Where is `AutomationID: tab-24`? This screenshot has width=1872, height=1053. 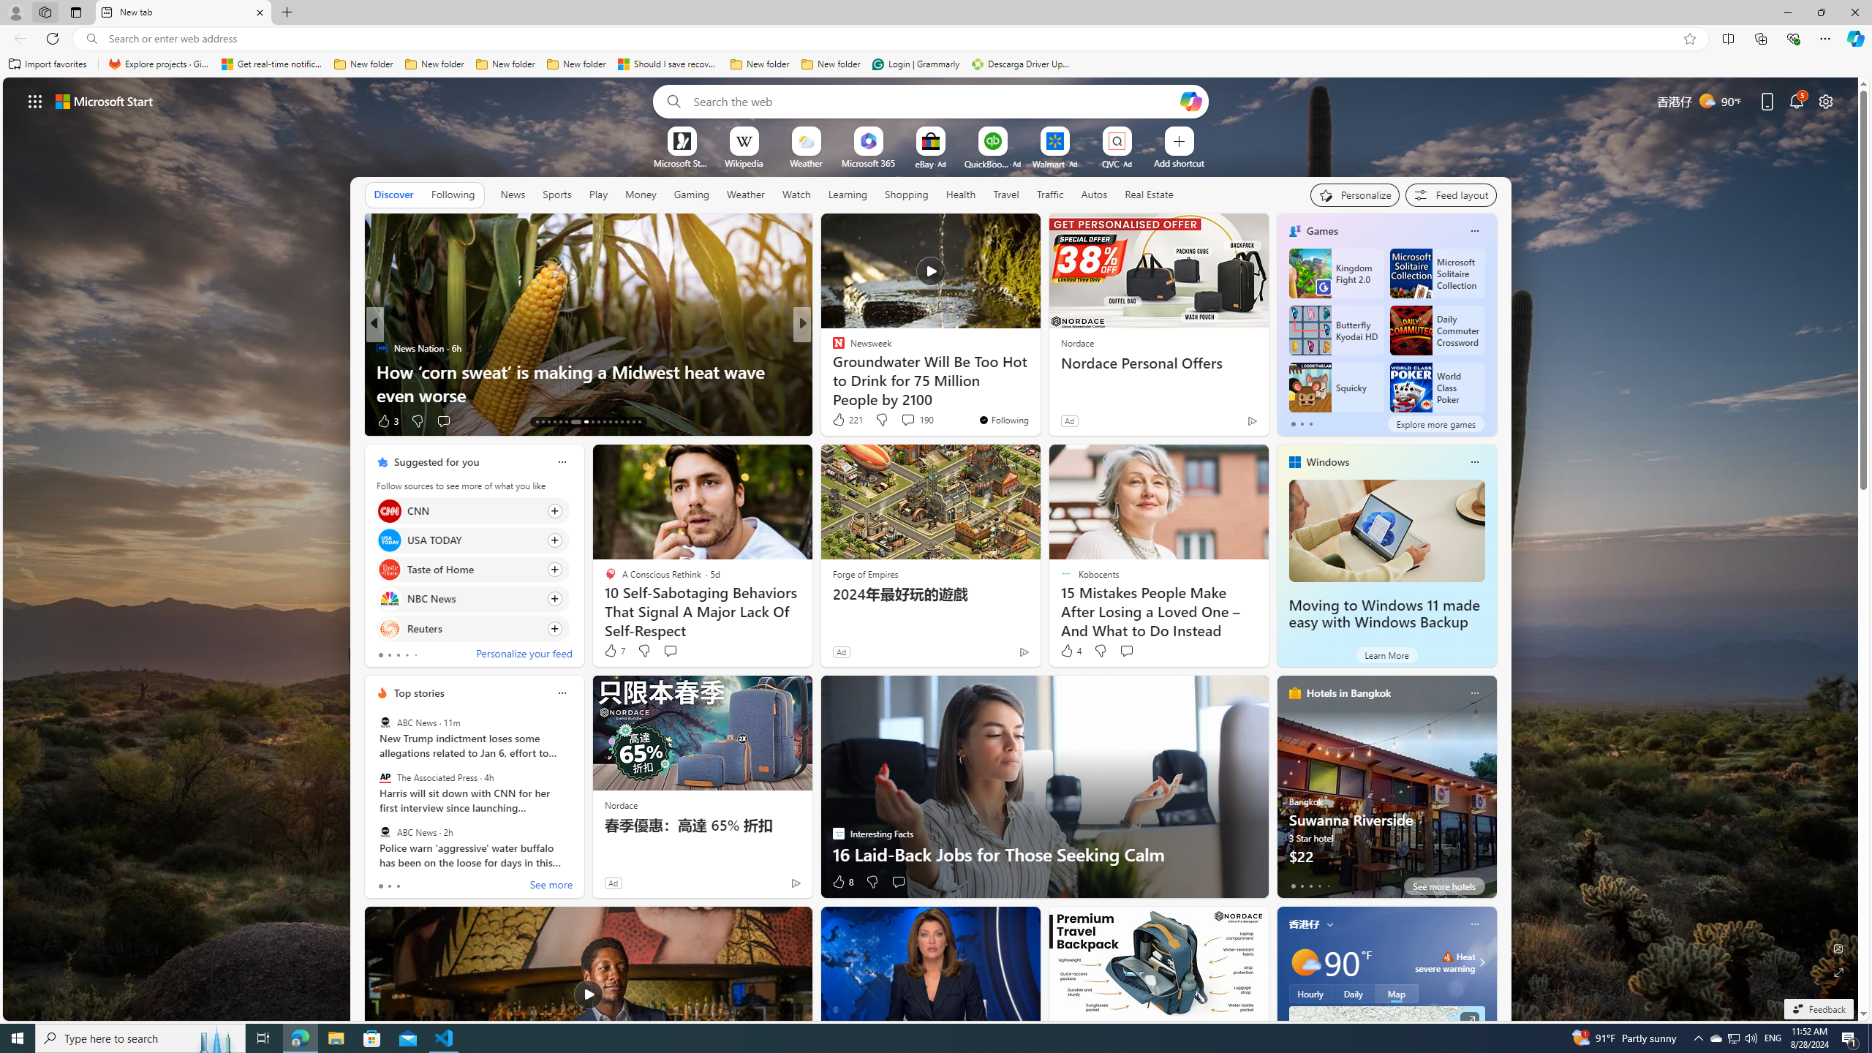
AutomationID: tab-24 is located at coordinates (610, 422).